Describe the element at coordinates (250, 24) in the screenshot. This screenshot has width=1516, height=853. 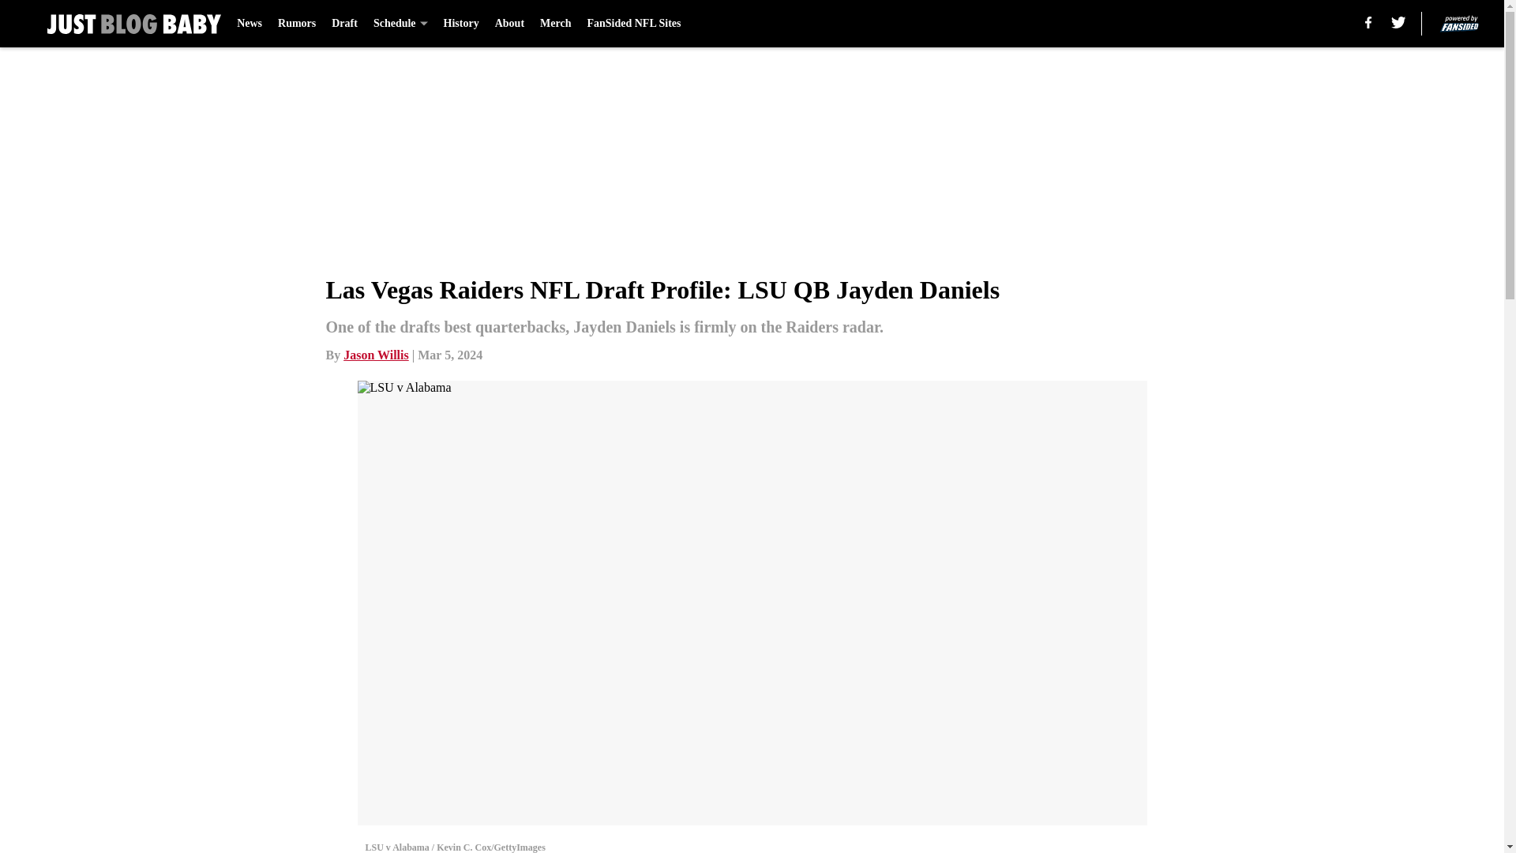
I see `News` at that location.